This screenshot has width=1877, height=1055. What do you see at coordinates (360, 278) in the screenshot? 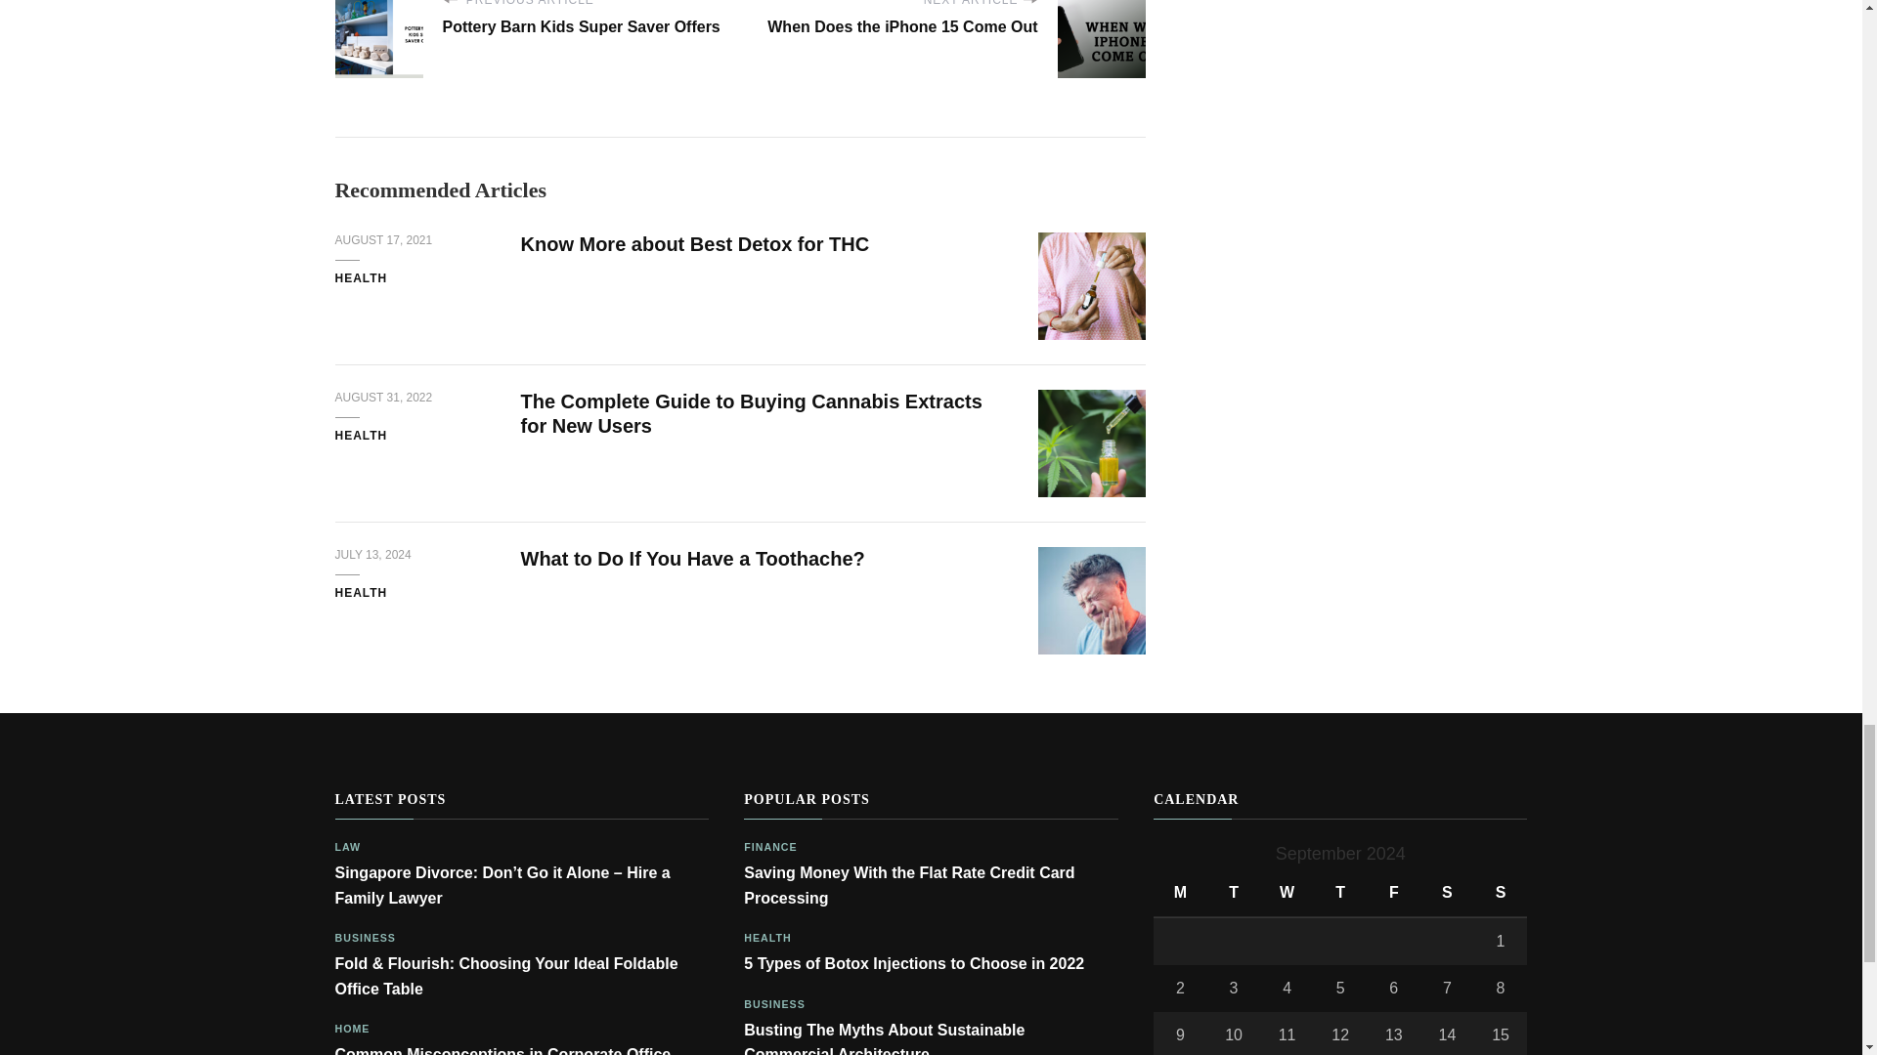
I see `HEALTH` at bounding box center [360, 278].